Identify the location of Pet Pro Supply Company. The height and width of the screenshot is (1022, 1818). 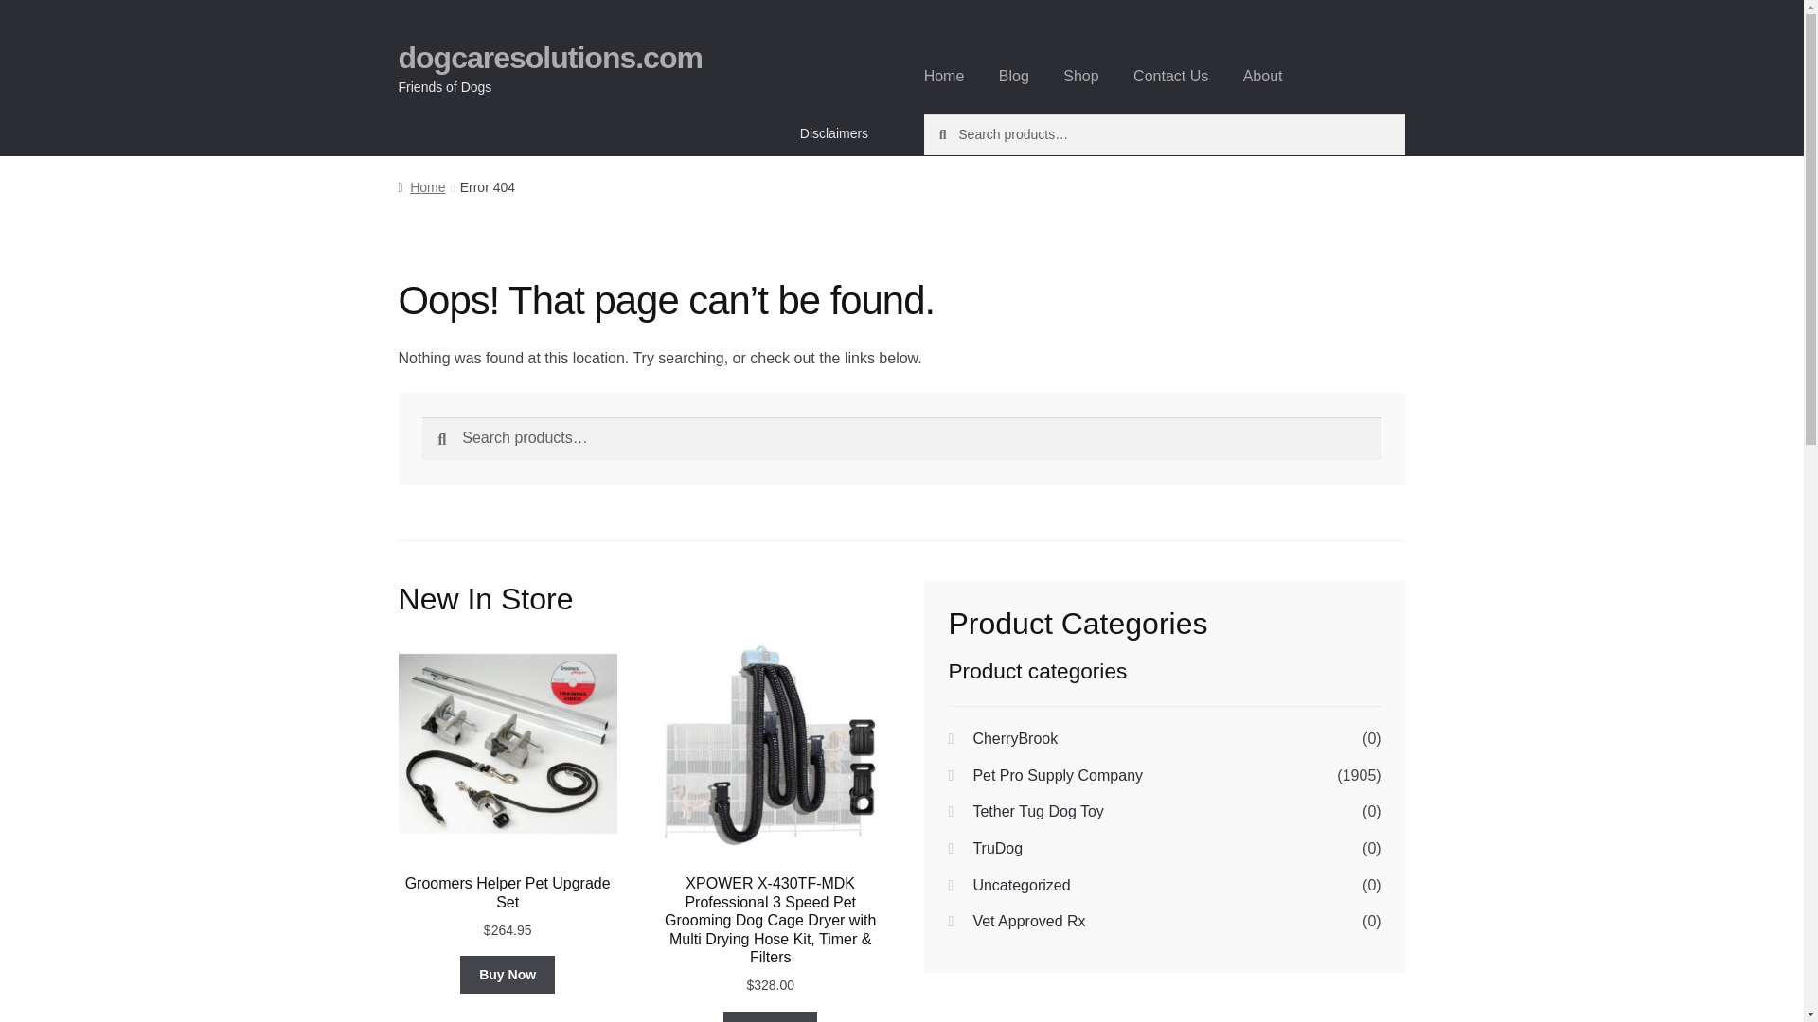
(1058, 776).